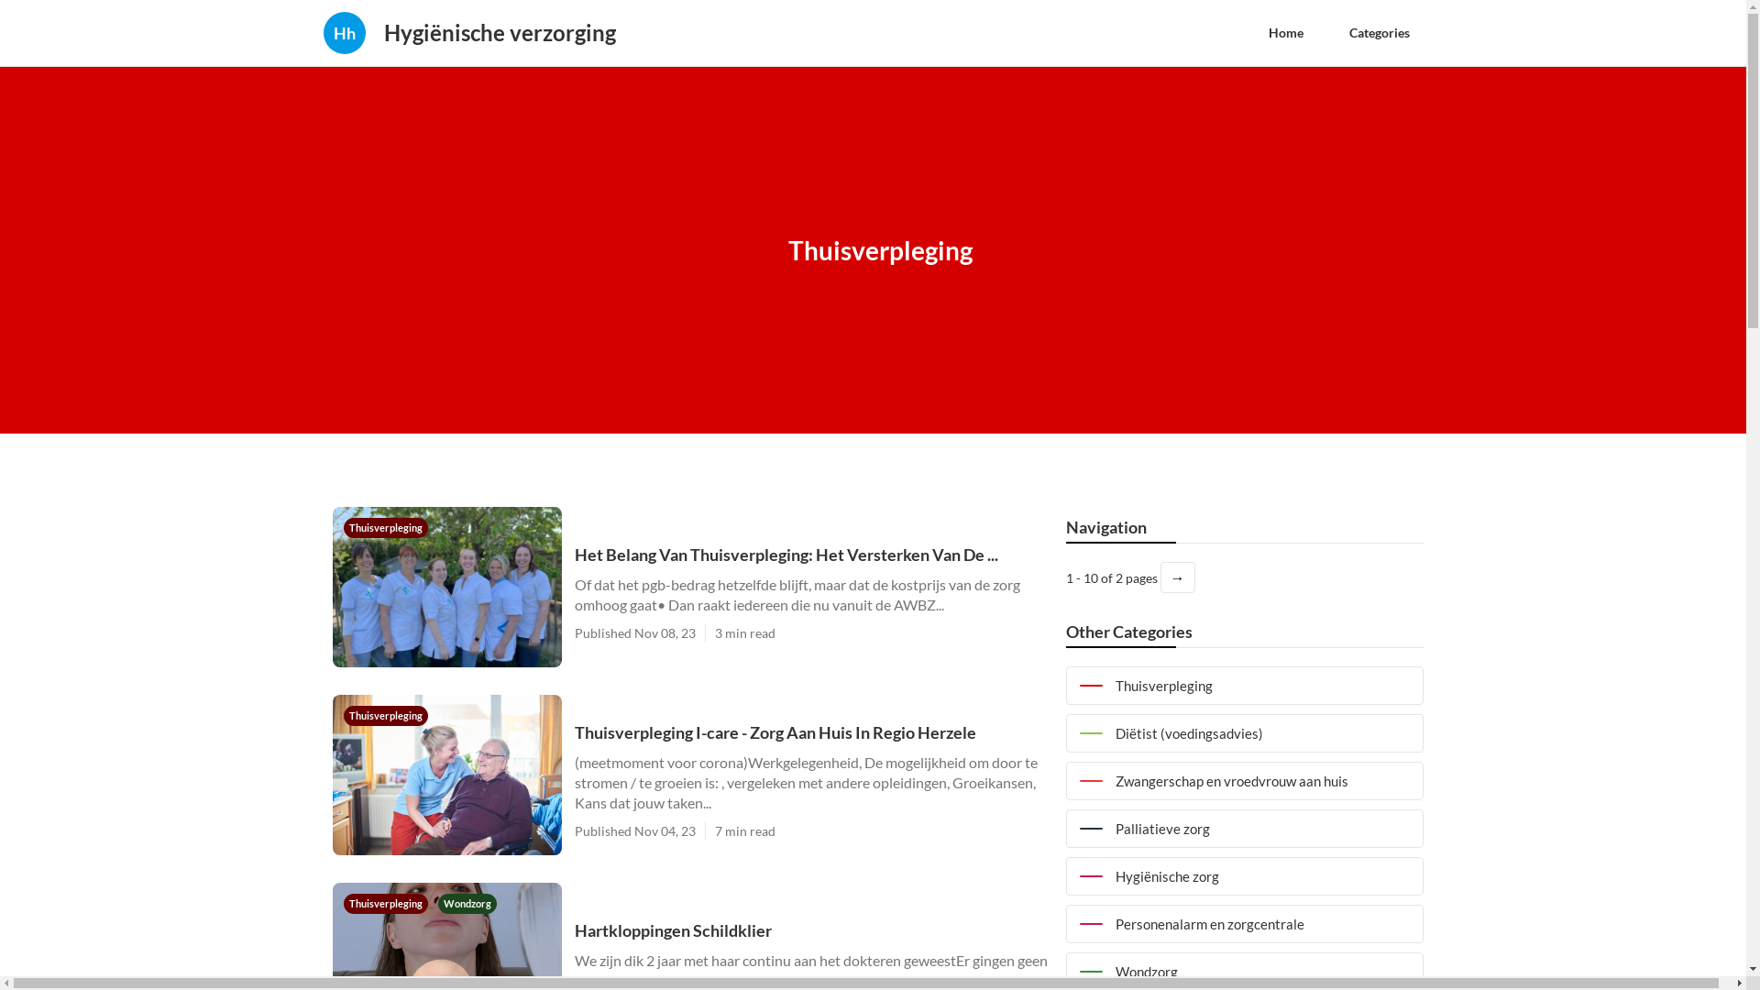 The image size is (1760, 990). What do you see at coordinates (467, 902) in the screenshot?
I see `Wondzorg` at bounding box center [467, 902].